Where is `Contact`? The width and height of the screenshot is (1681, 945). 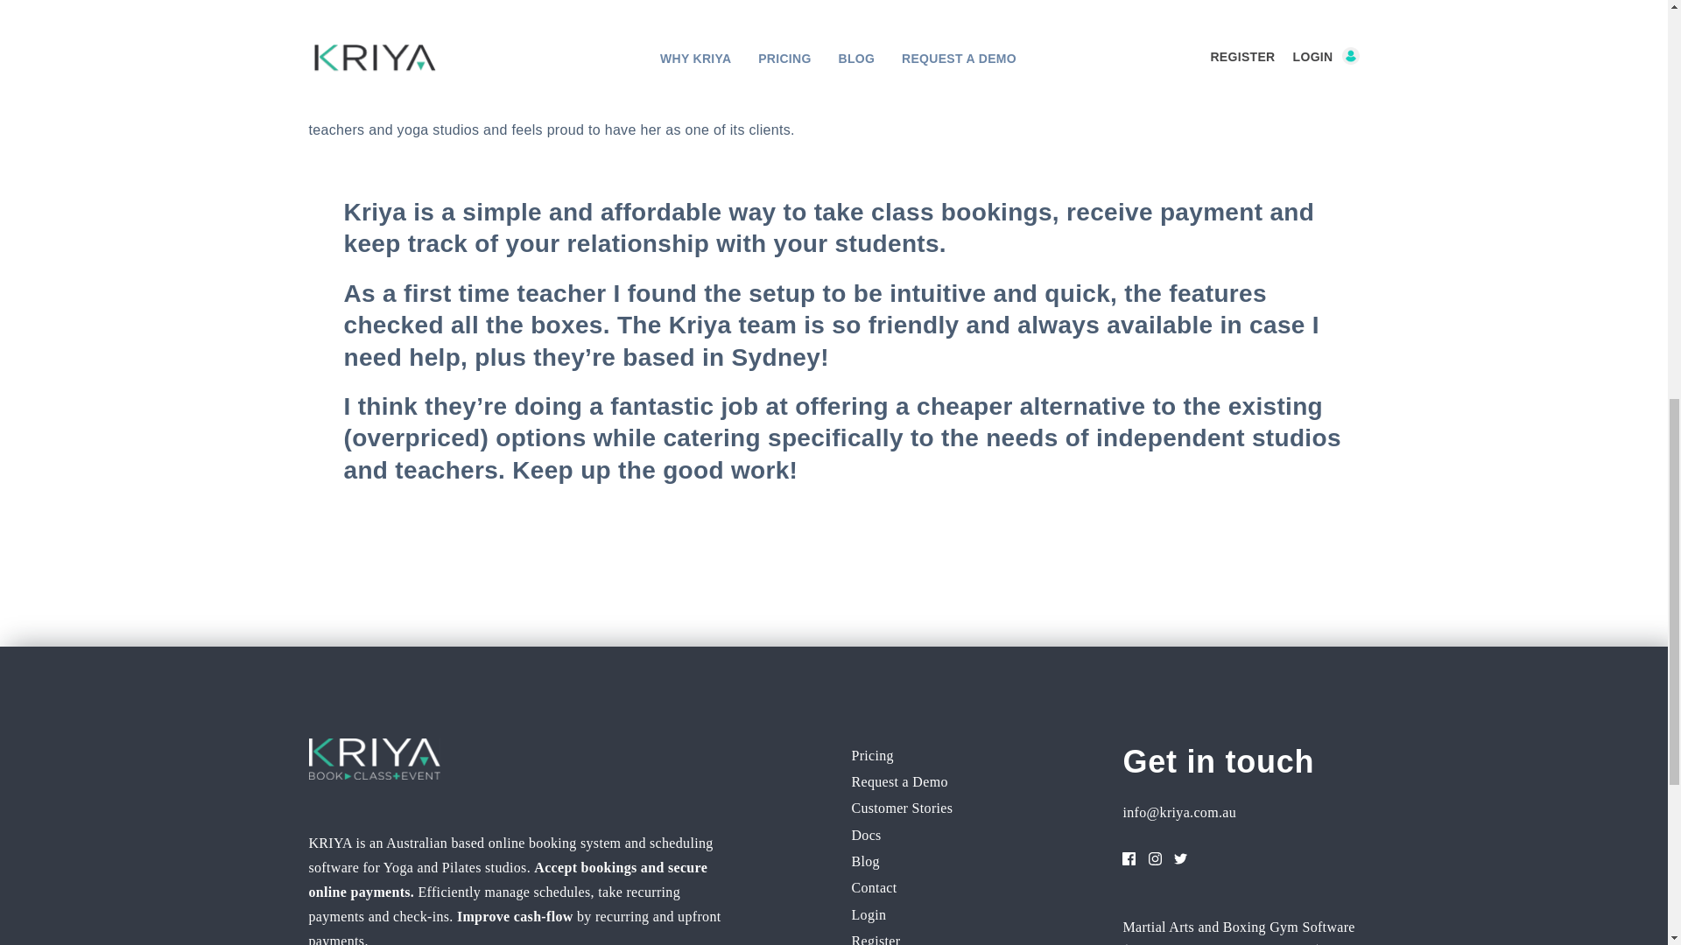 Contact is located at coordinates (873, 888).